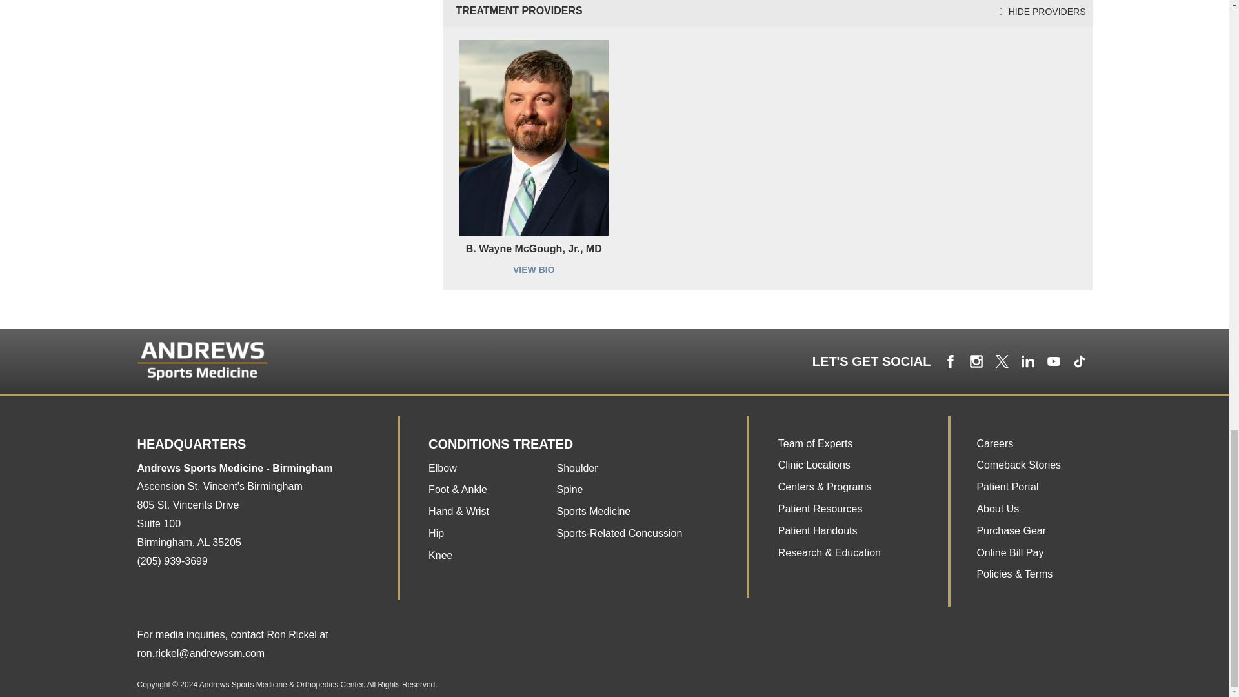  What do you see at coordinates (534, 270) in the screenshot?
I see `VIEW BIO` at bounding box center [534, 270].